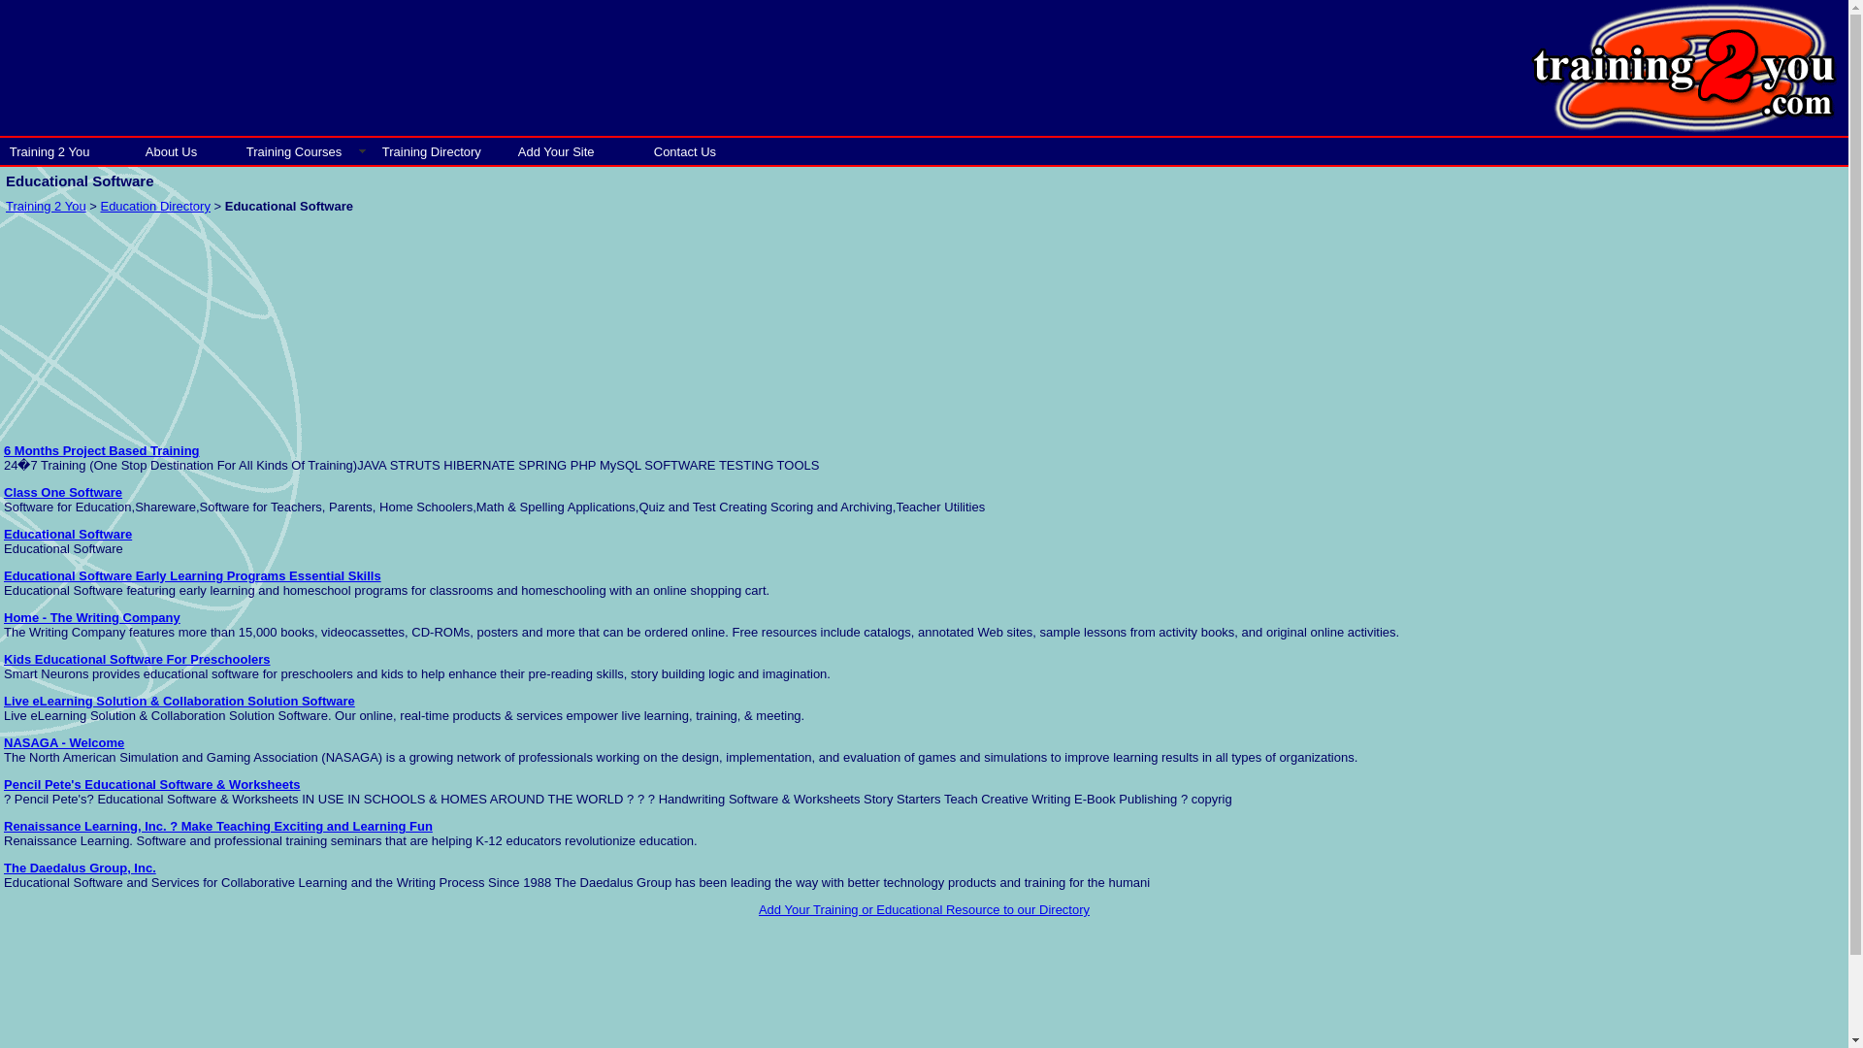  Describe the element at coordinates (695, 150) in the screenshot. I see `Contact Us` at that location.